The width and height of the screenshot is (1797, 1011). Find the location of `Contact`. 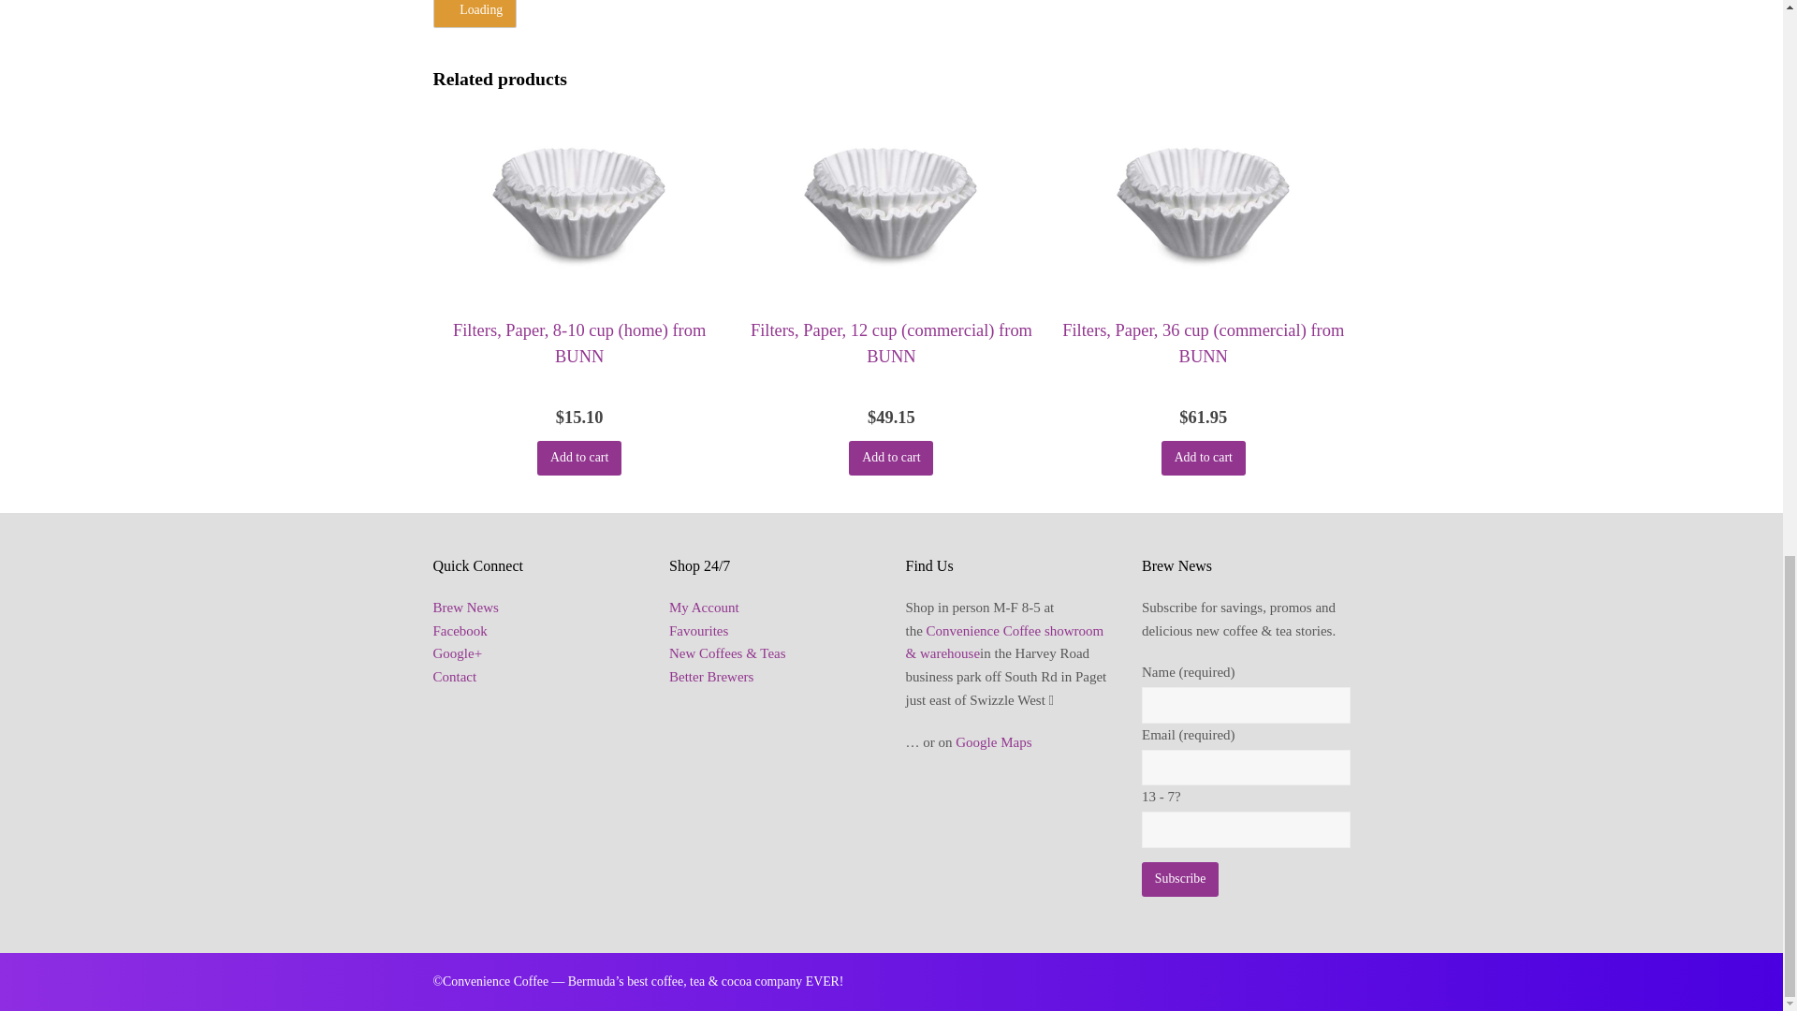

Contact is located at coordinates (454, 676).